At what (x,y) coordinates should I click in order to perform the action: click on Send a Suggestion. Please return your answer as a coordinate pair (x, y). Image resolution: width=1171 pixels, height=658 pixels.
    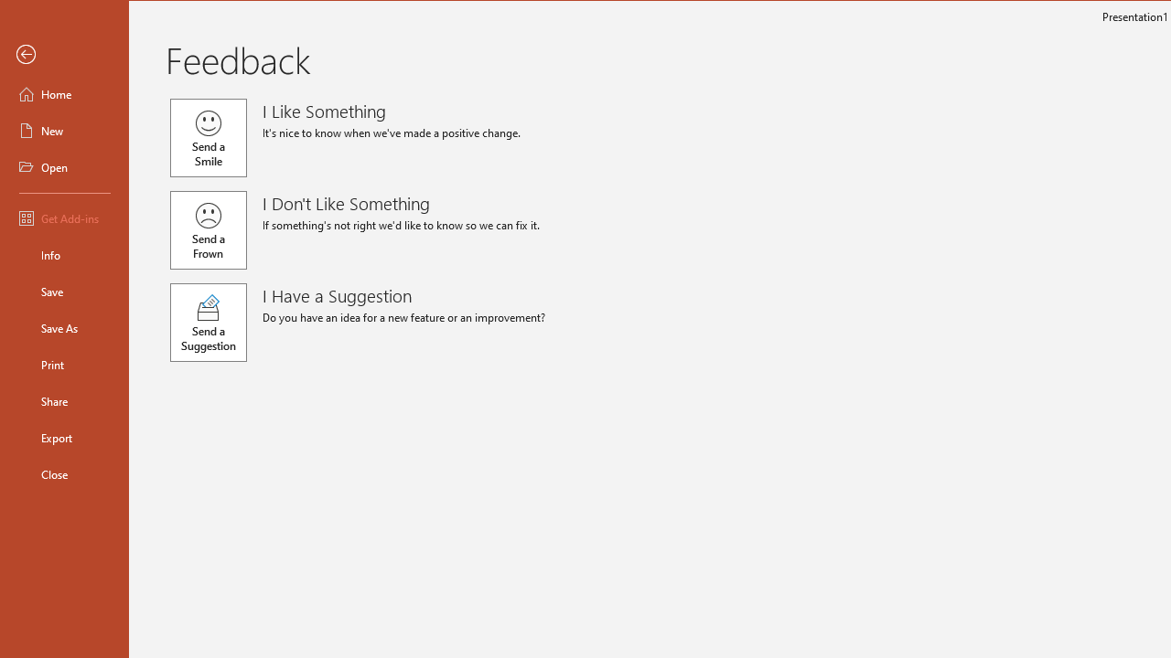
    Looking at the image, I should click on (209, 323).